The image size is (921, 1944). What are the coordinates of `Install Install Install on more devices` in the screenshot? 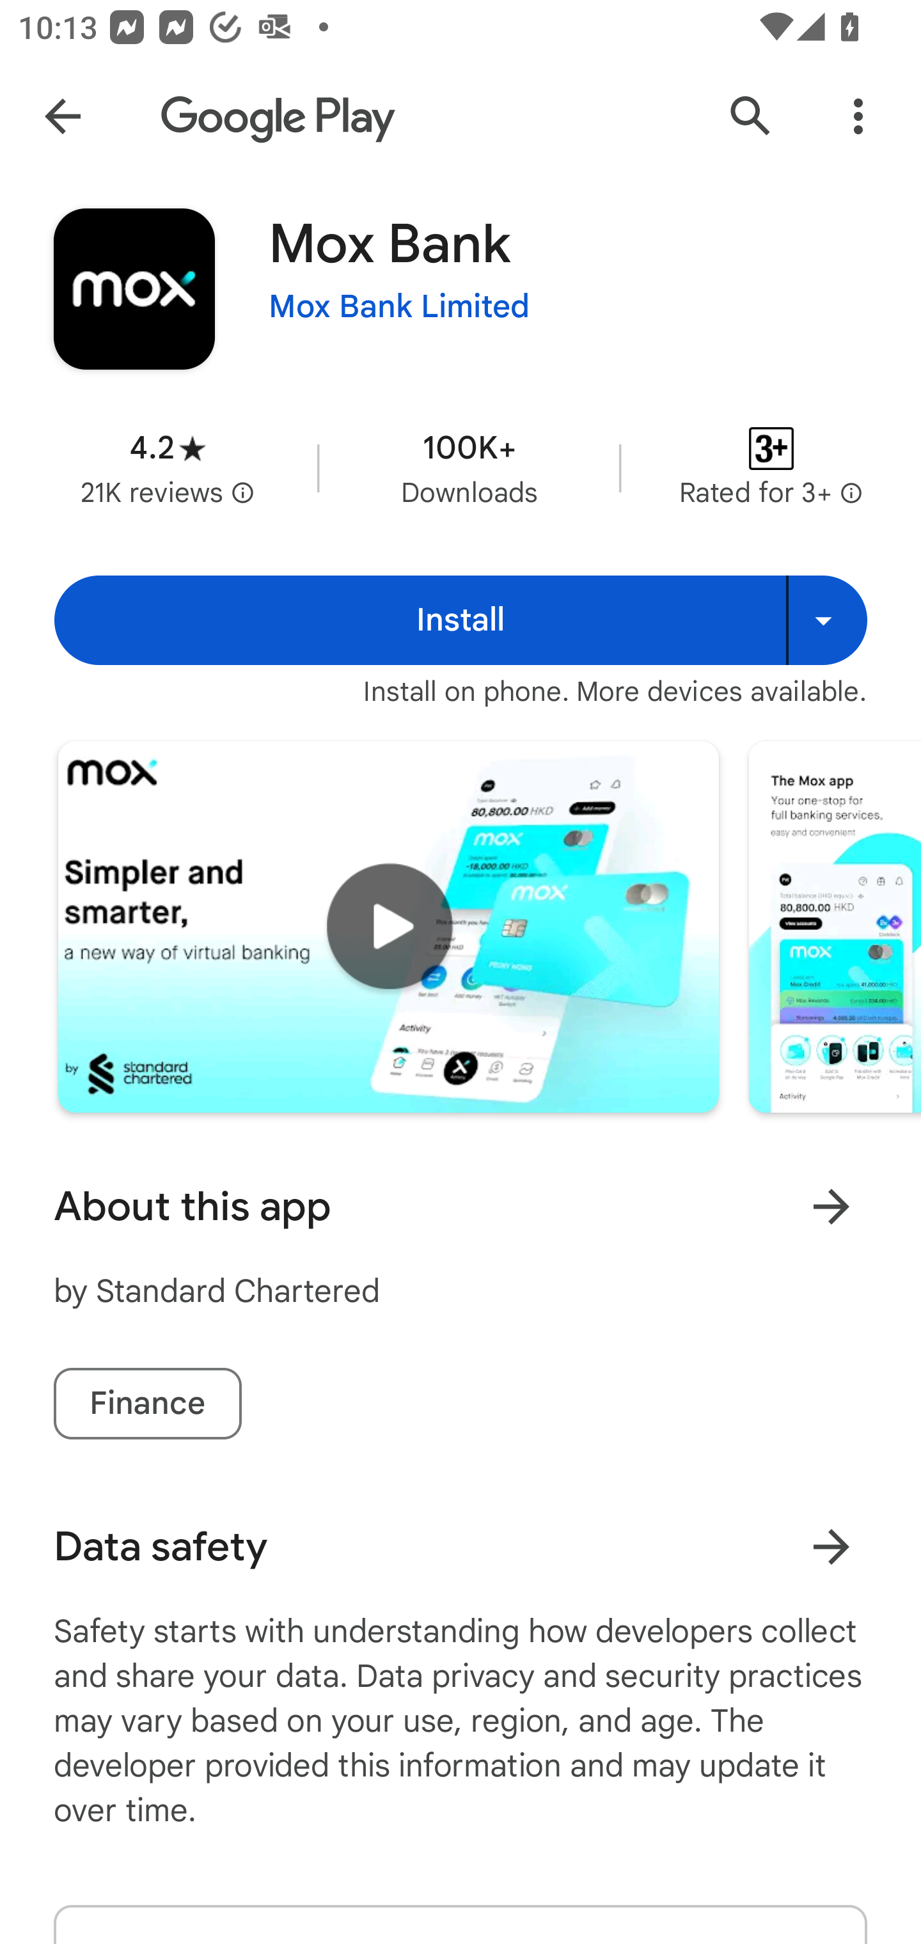 It's located at (460, 620).